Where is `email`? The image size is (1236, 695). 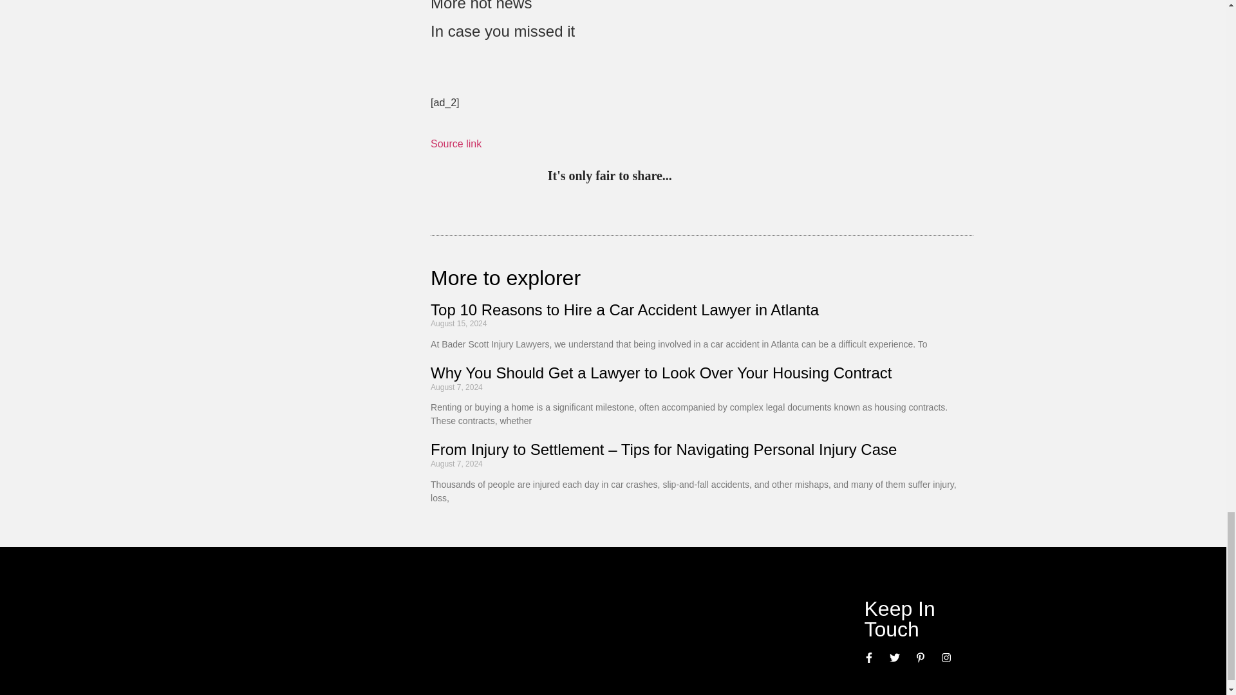
email is located at coordinates (818, 176).